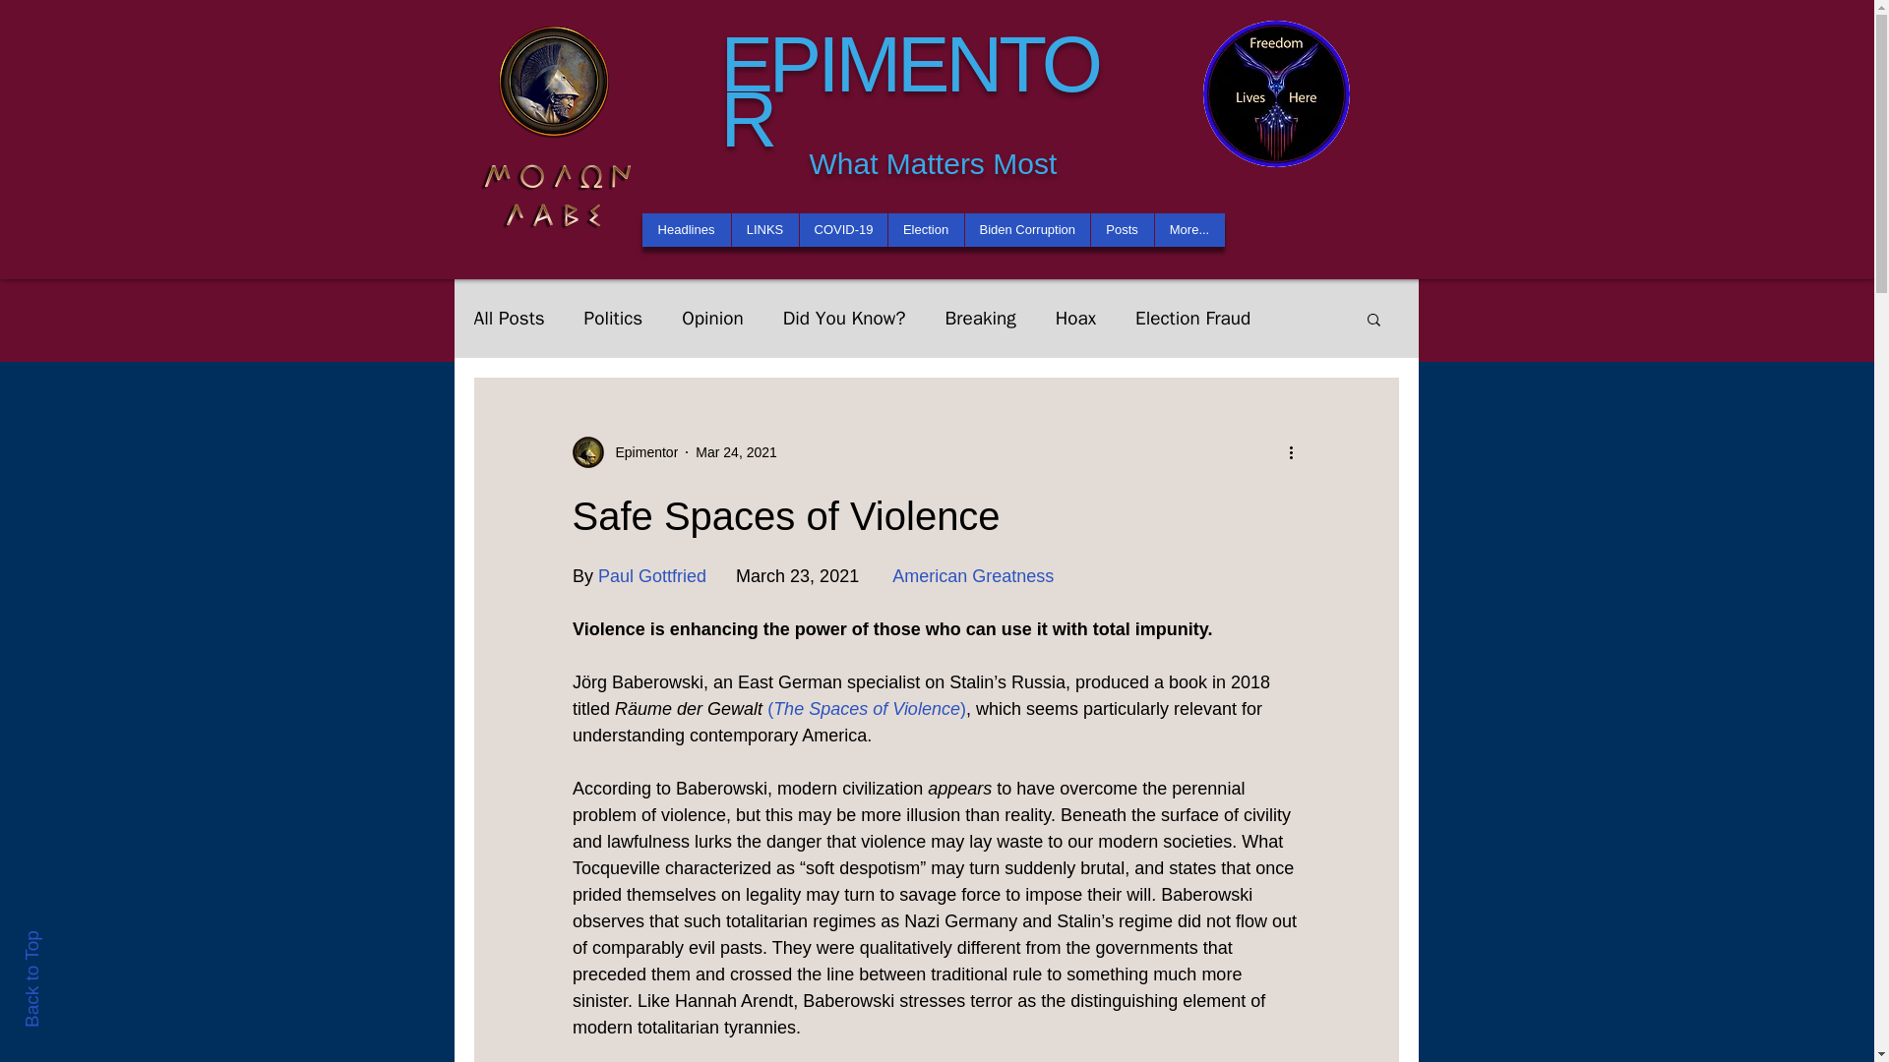 The width and height of the screenshot is (1889, 1062). I want to click on Epimentor, so click(641, 452).